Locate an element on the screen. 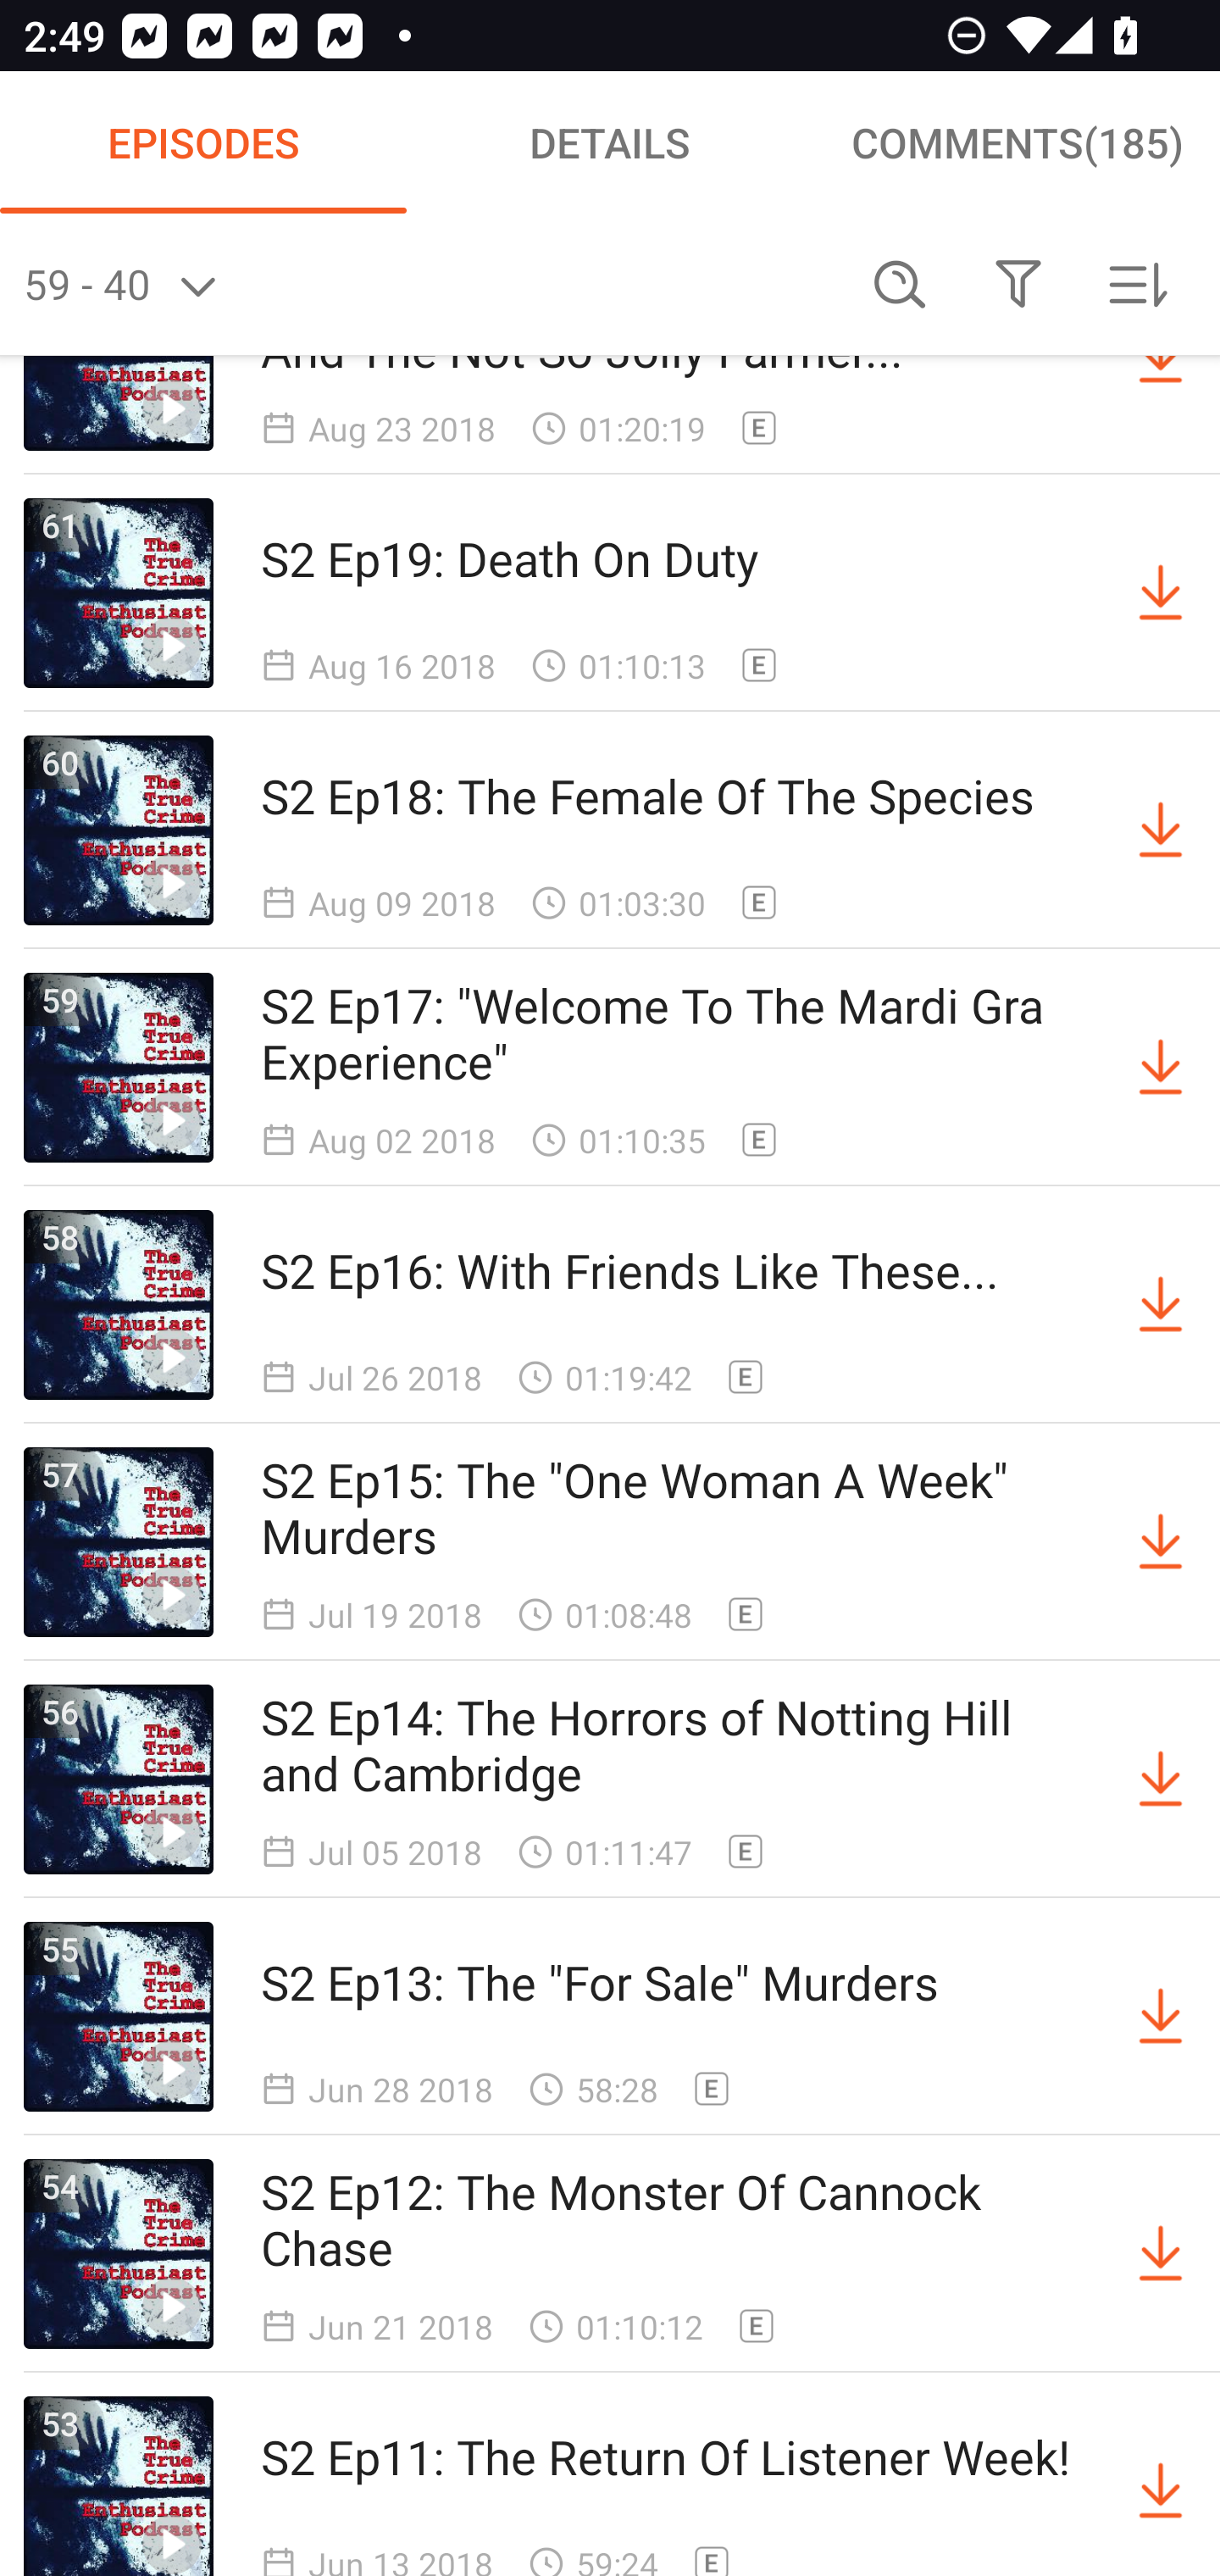 Image resolution: width=1220 pixels, height=2576 pixels. Download is located at coordinates (1161, 1542).